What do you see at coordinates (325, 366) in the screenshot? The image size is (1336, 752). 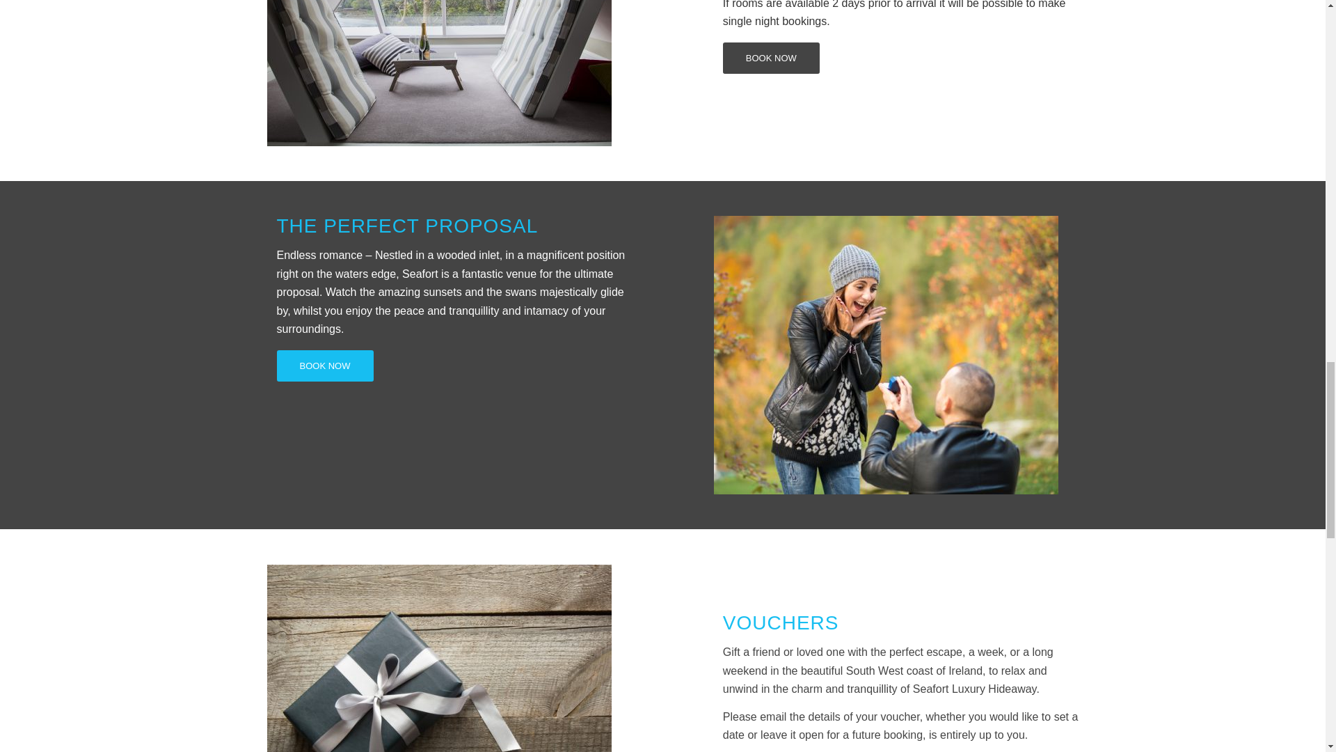 I see `BOOK NOW` at bounding box center [325, 366].